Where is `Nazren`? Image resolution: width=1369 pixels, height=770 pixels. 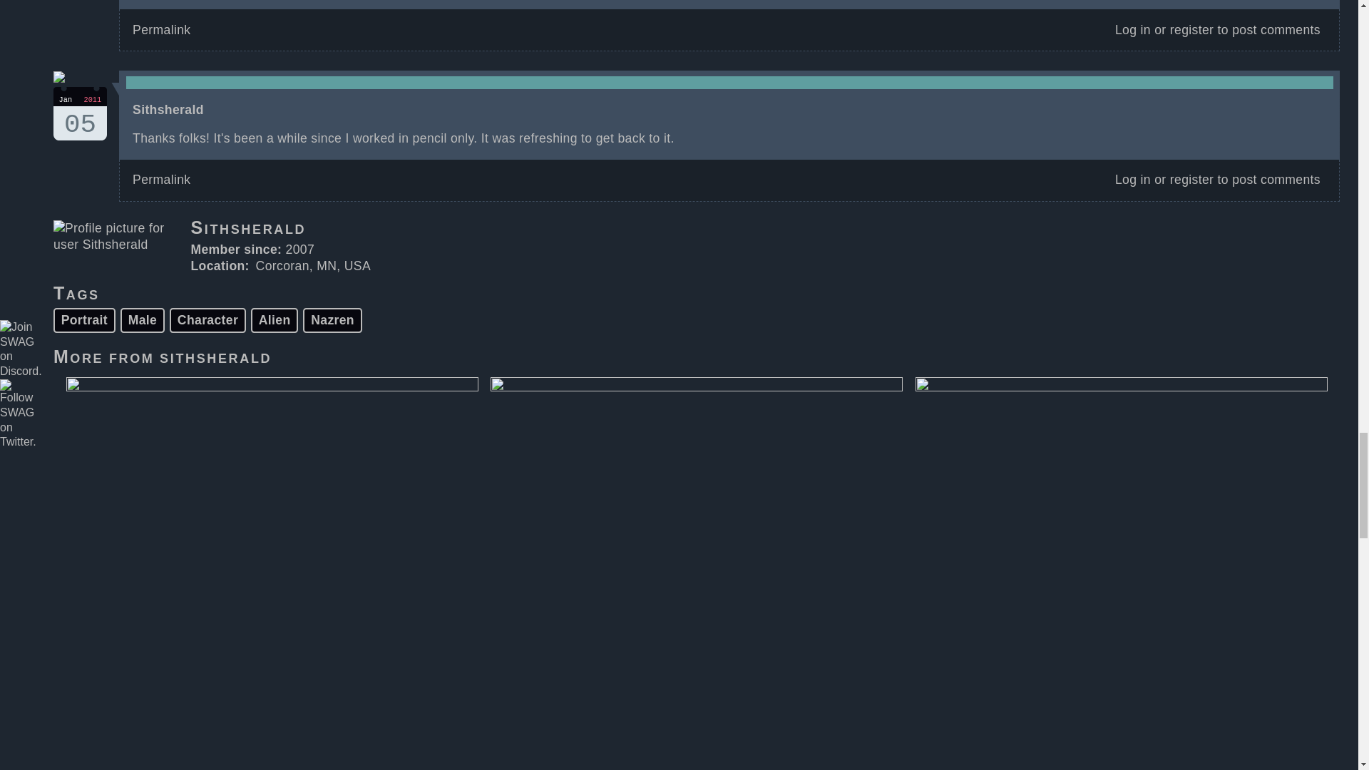
Nazren is located at coordinates (168, 110).